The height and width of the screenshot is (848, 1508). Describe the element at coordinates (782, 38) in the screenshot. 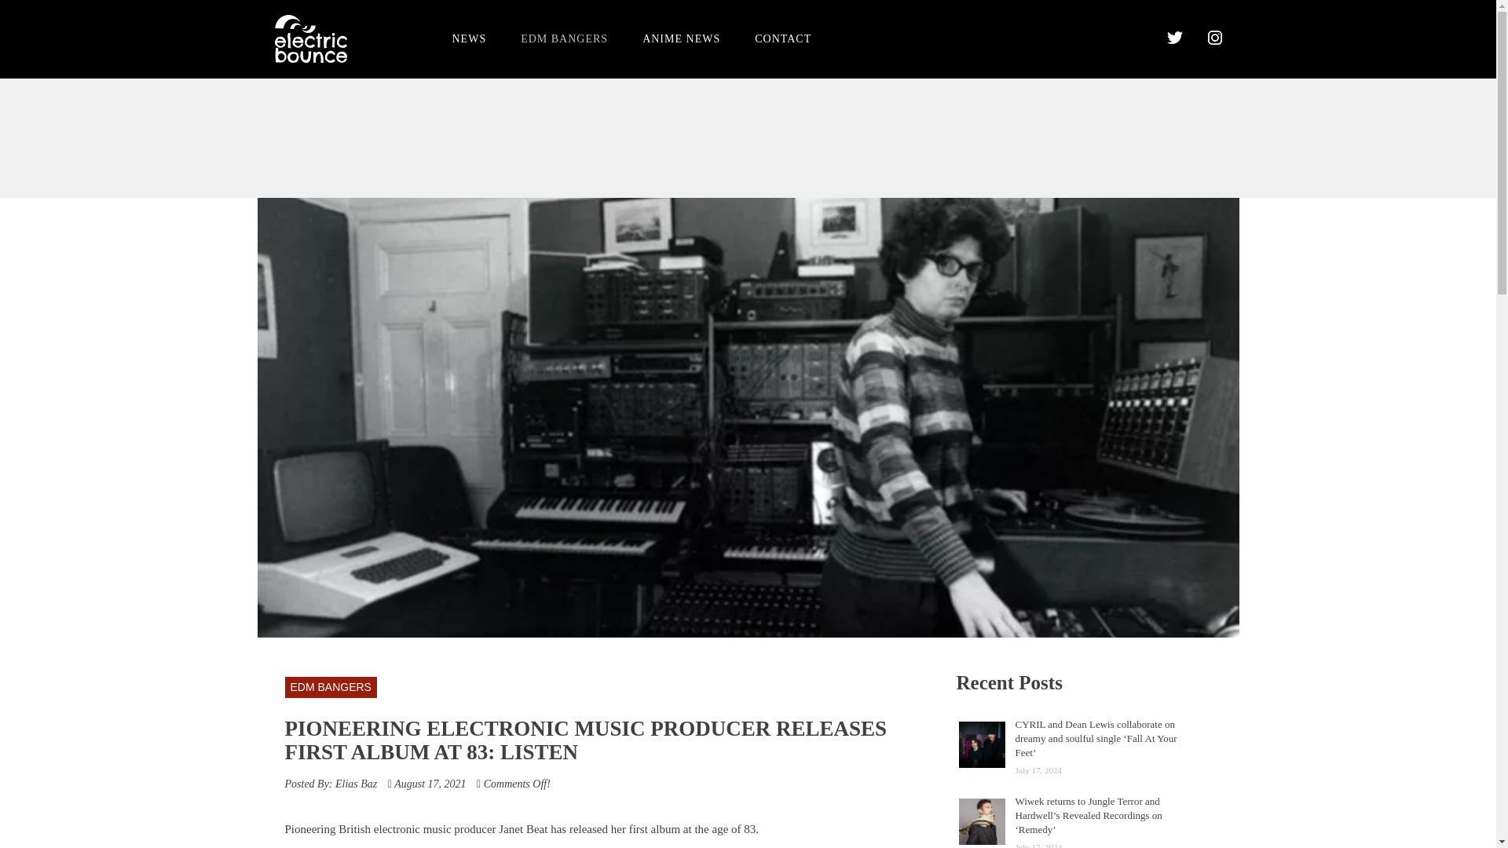

I see `CONTACT` at that location.